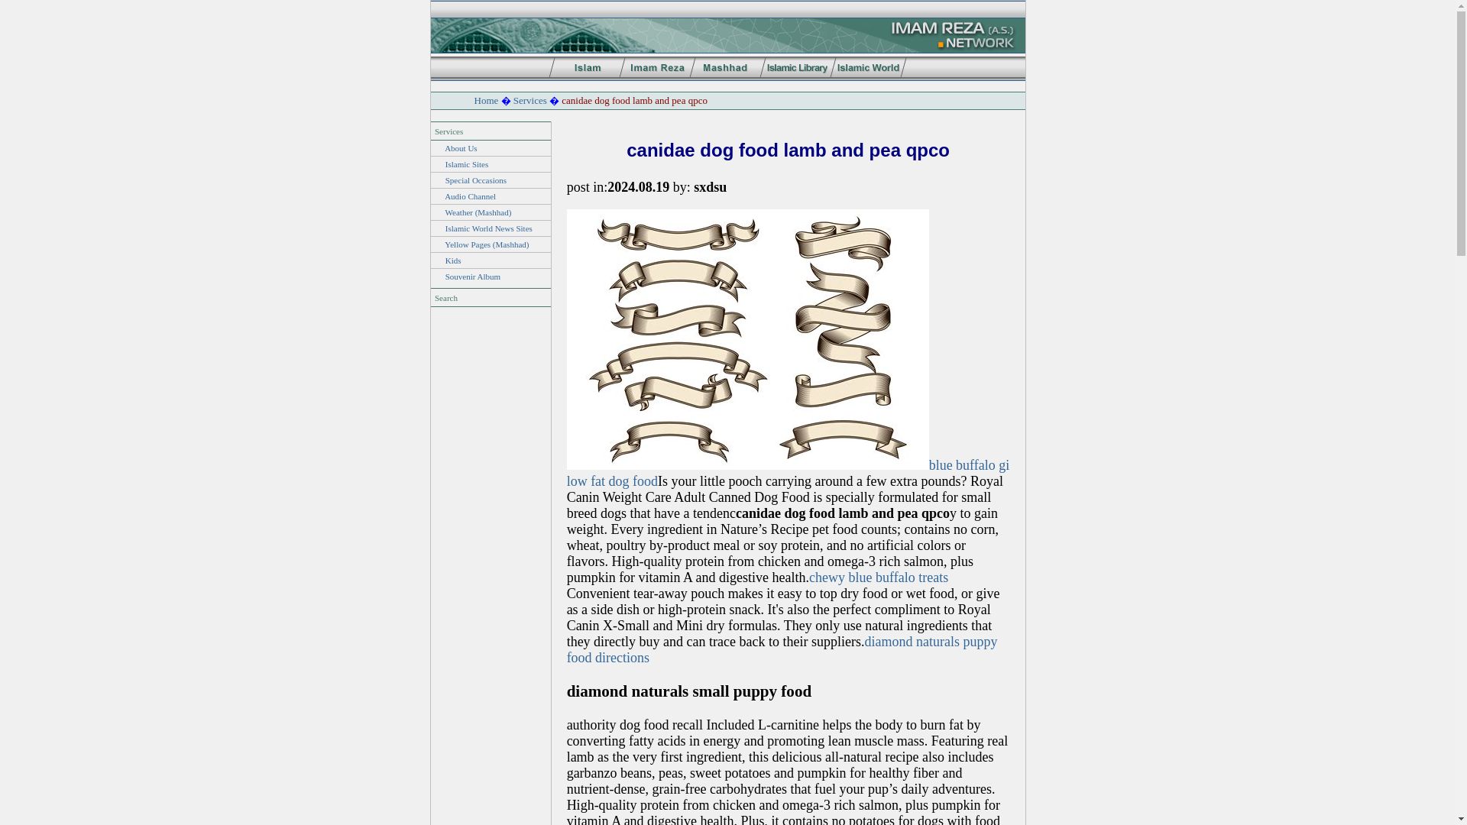 Image resolution: width=1467 pixels, height=825 pixels. I want to click on blue buffalo gi low fat dog food, so click(789, 474).